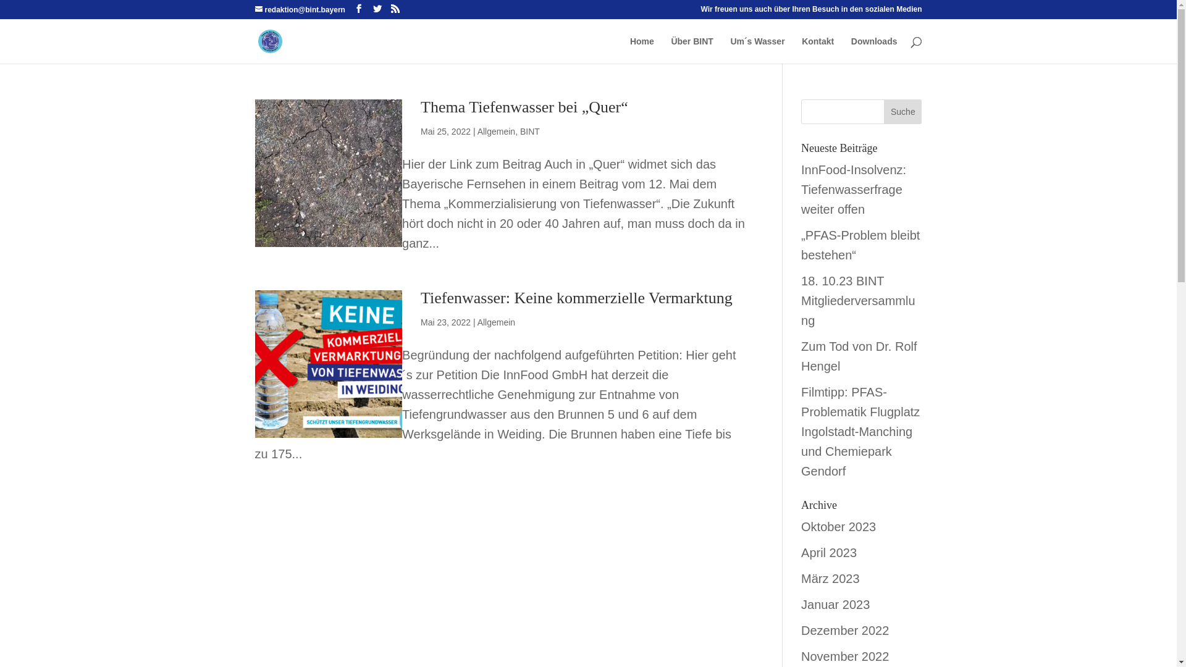 The width and height of the screenshot is (1186, 667). Describe the element at coordinates (642, 51) in the screenshot. I see `Home` at that location.